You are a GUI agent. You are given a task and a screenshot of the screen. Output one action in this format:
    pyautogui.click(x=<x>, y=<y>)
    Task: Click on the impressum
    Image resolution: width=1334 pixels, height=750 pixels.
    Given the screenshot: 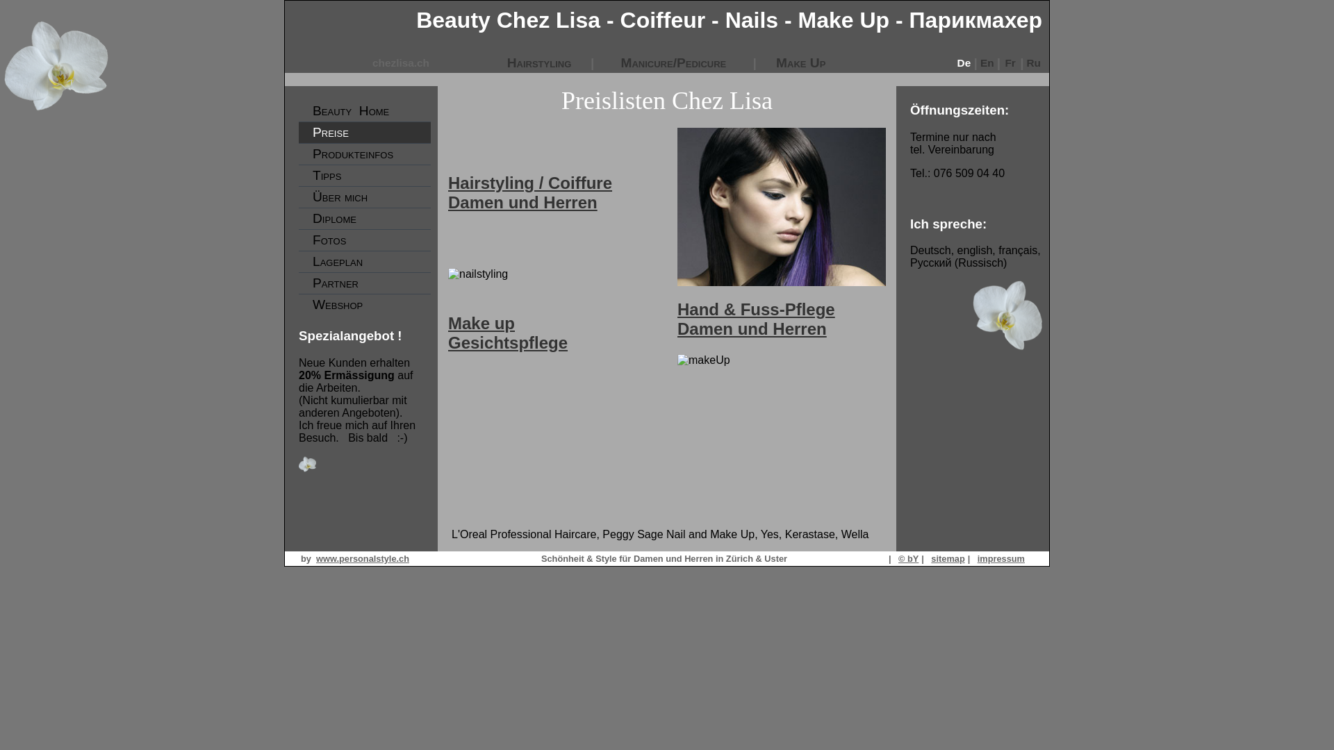 What is the action you would take?
    pyautogui.click(x=1001, y=558)
    